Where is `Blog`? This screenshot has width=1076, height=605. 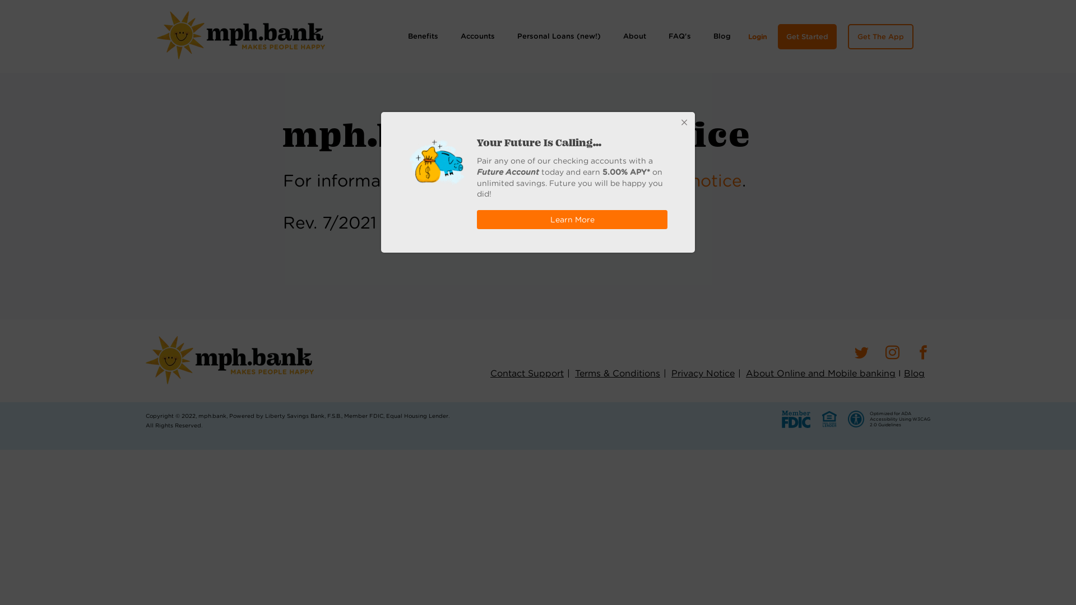
Blog is located at coordinates (722, 36).